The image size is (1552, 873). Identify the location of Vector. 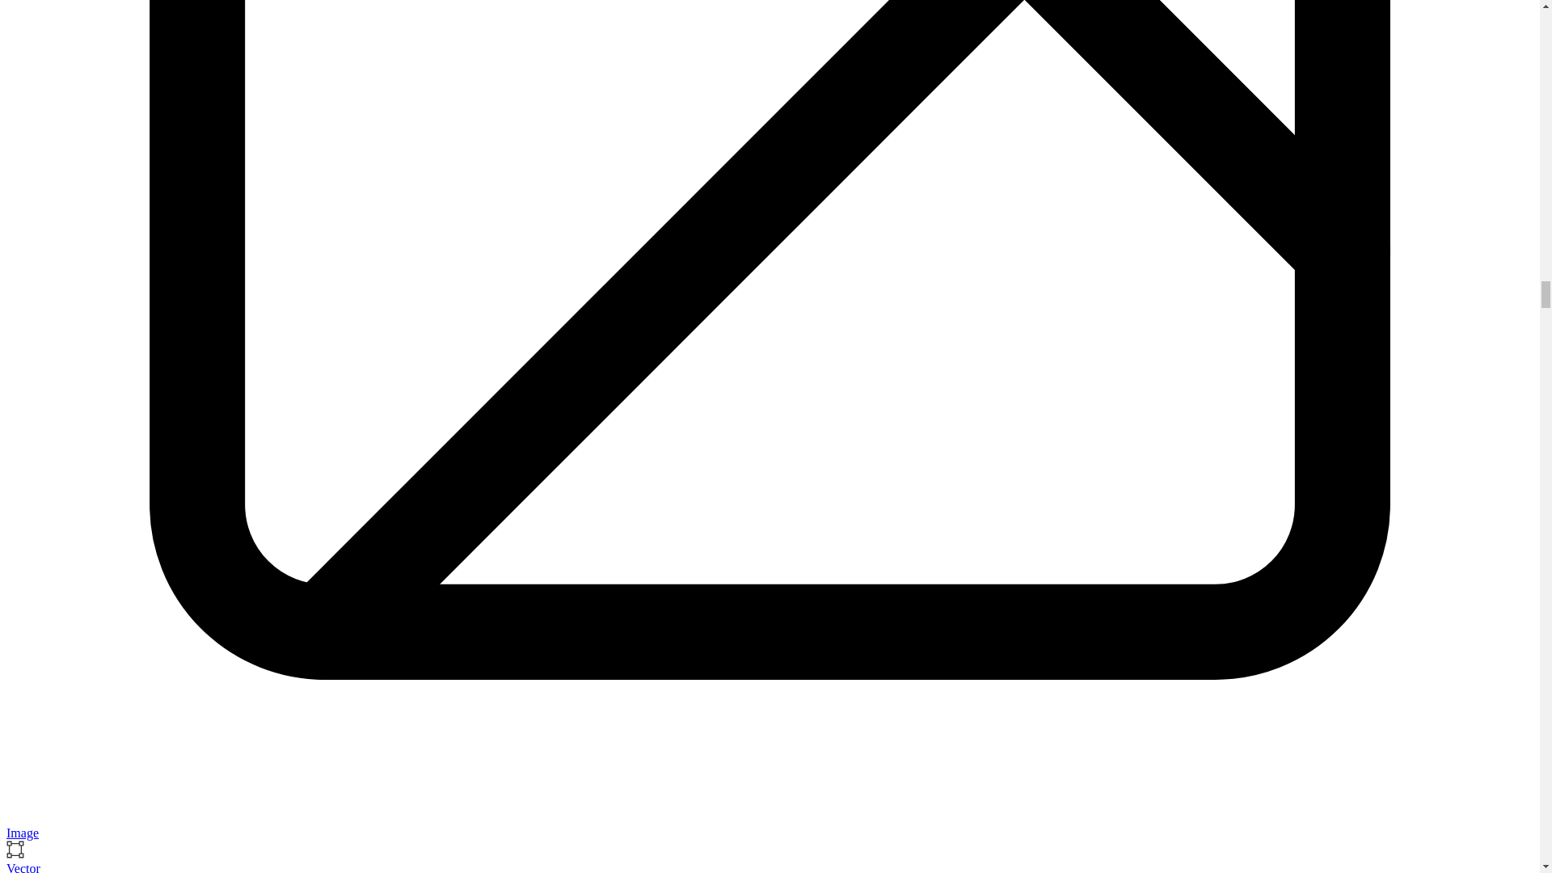
(23, 867).